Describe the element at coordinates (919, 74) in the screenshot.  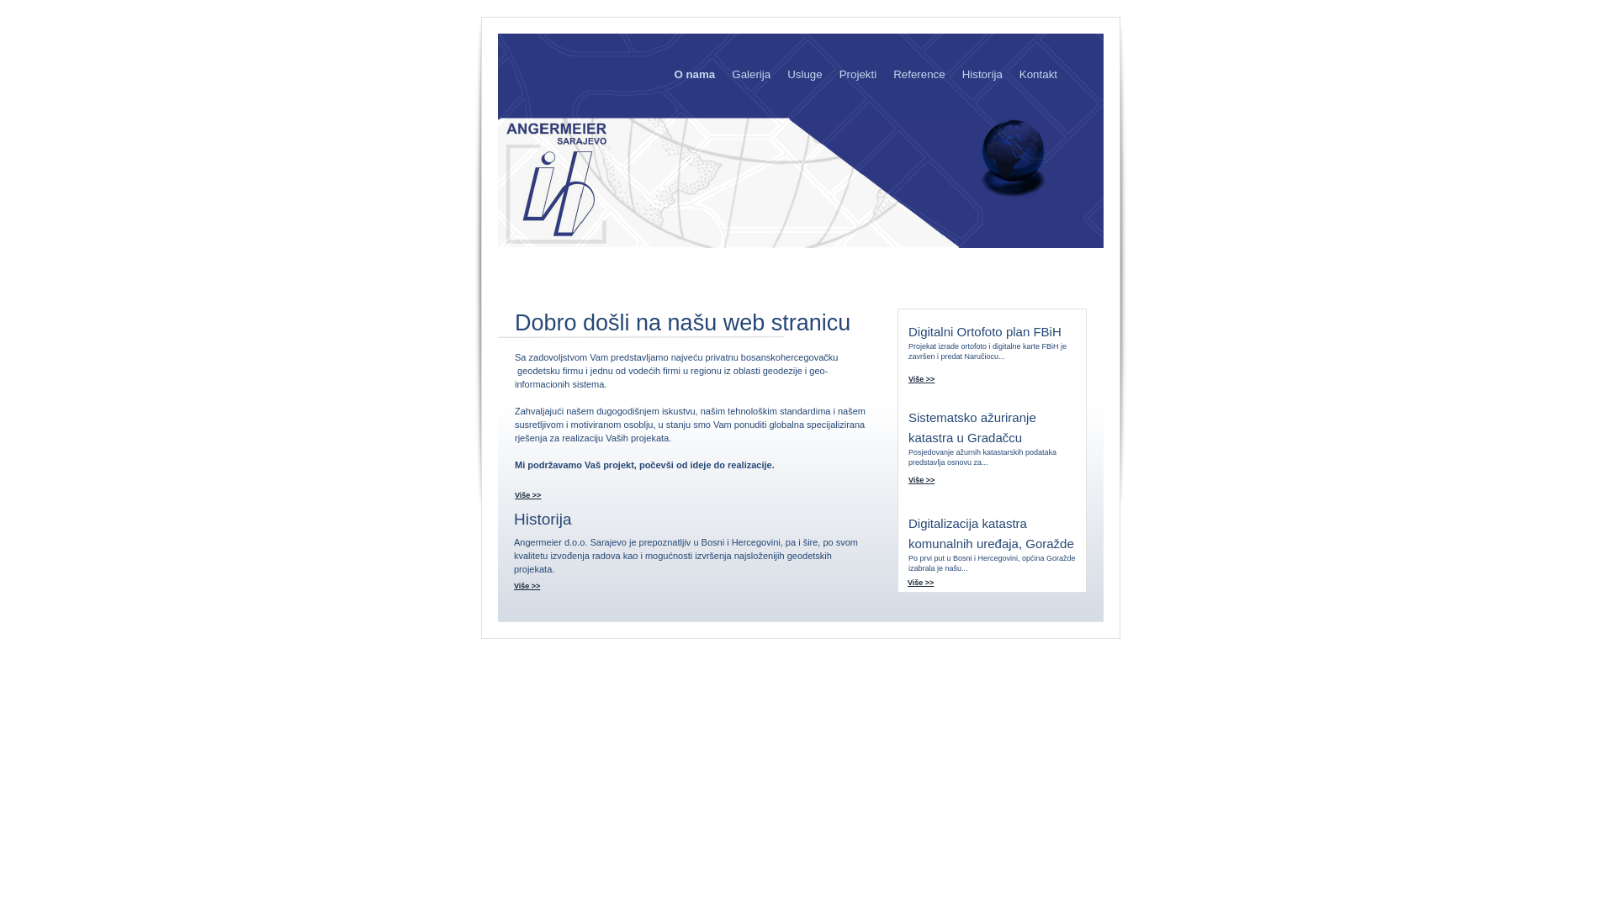
I see `Reference` at that location.